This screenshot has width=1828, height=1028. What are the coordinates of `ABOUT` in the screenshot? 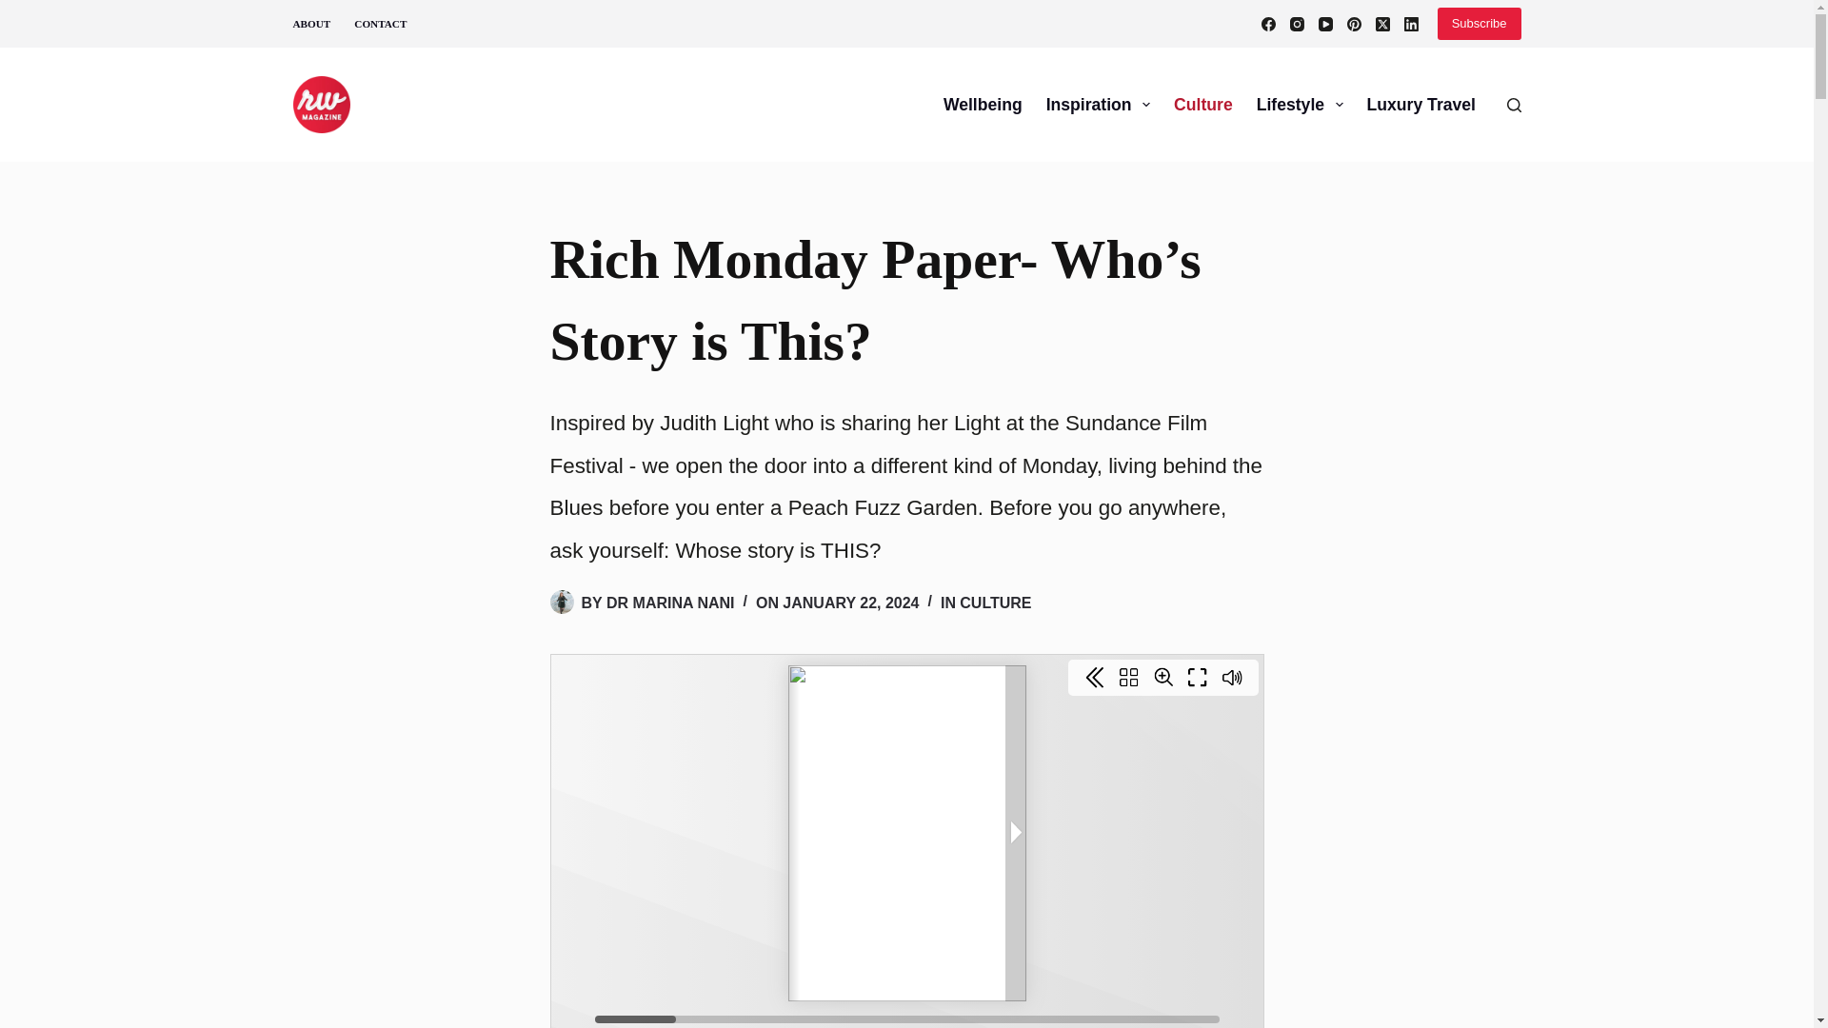 It's located at (318, 23).